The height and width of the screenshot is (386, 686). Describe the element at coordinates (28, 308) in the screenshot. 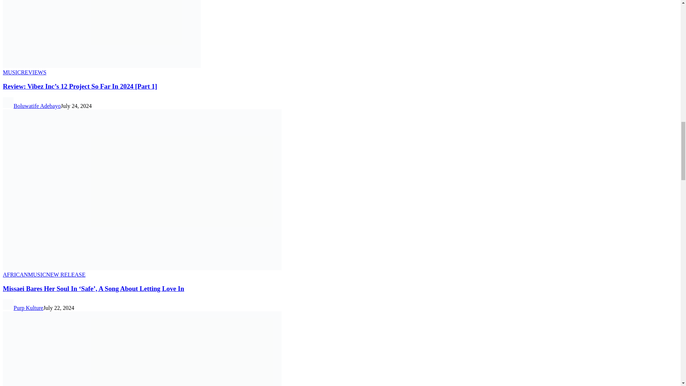

I see `Posts by Purp Kulture` at that location.